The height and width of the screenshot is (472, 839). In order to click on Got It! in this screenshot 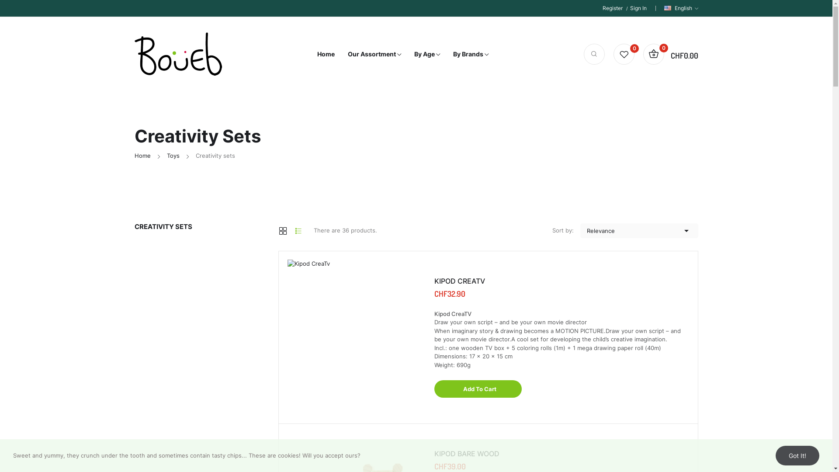, I will do `click(797, 455)`.